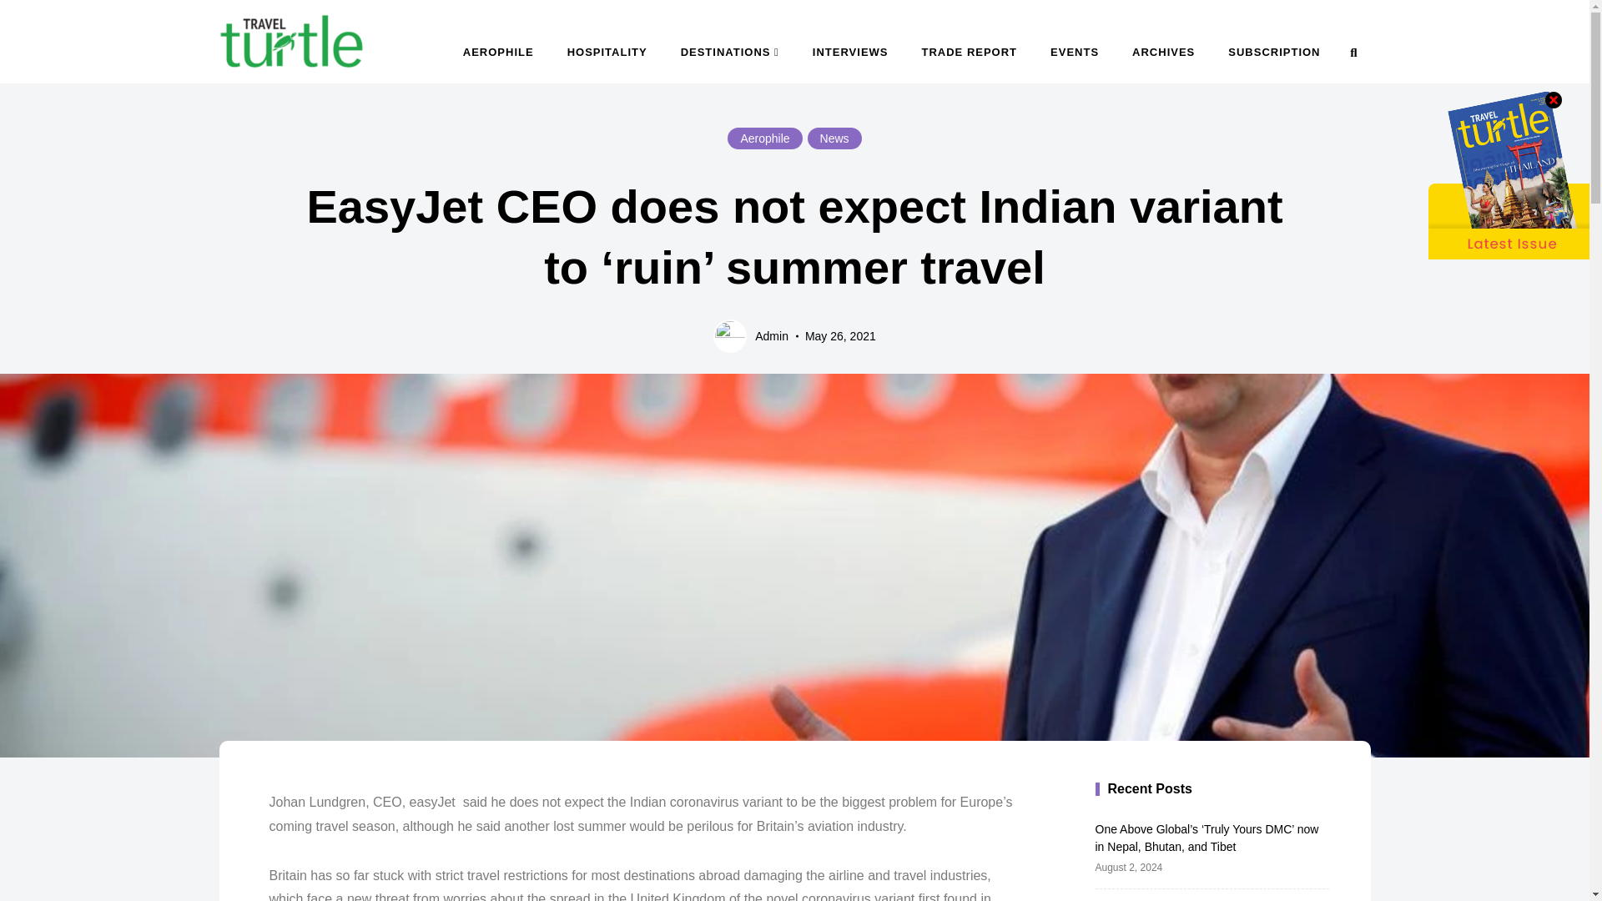 This screenshot has width=1602, height=901. I want to click on EVENTS, so click(1074, 52).